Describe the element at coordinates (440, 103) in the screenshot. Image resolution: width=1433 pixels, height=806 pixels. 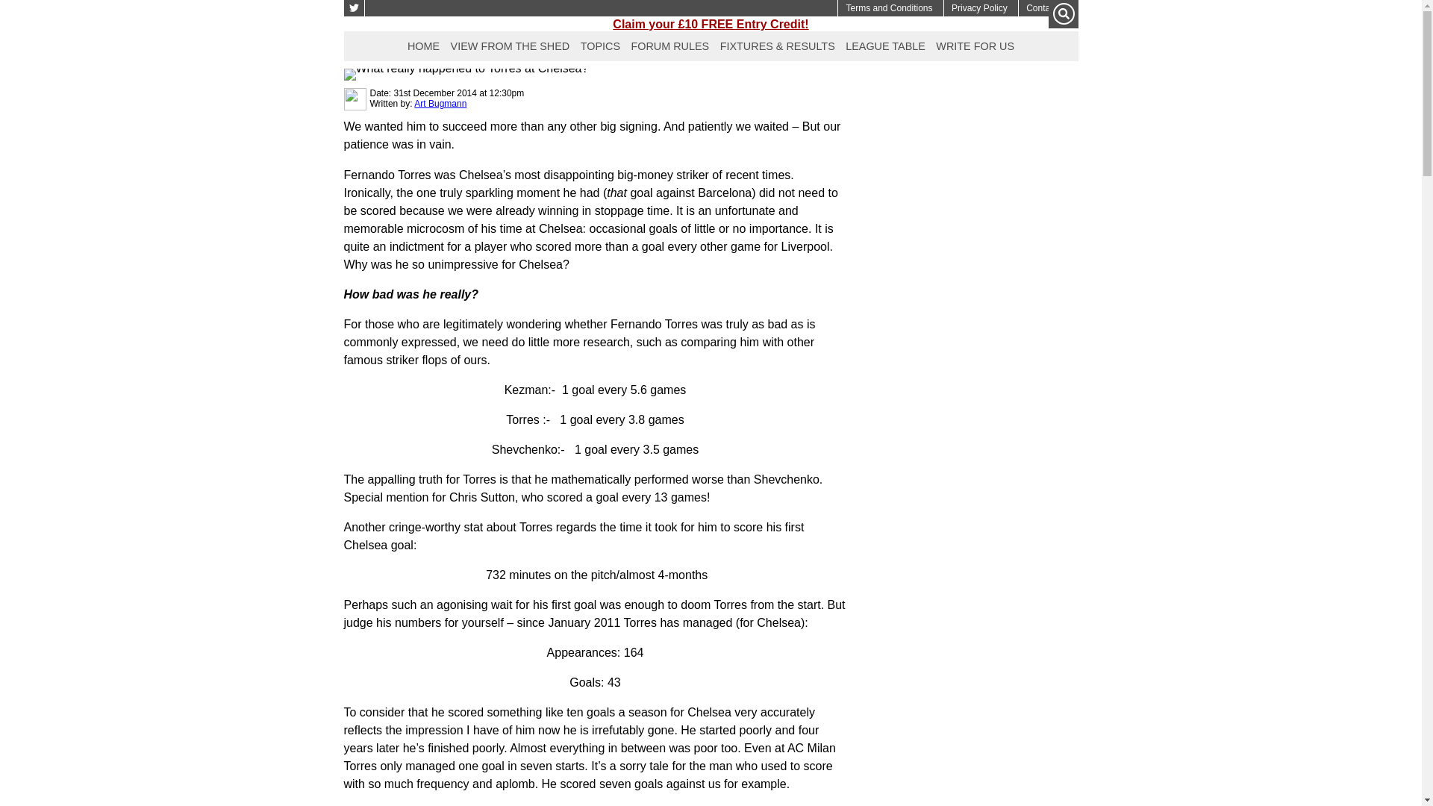
I see `Art Bugmann` at that location.